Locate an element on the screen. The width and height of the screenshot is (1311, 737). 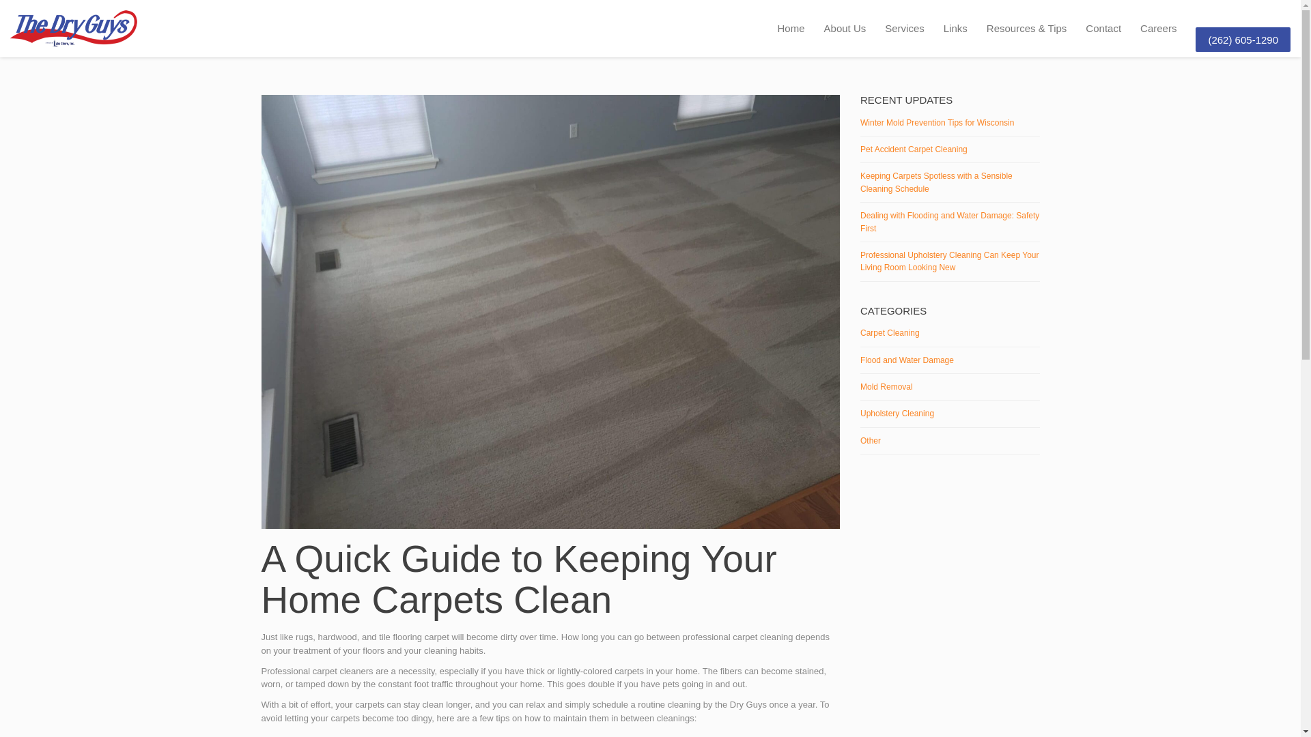
Services is located at coordinates (904, 29).